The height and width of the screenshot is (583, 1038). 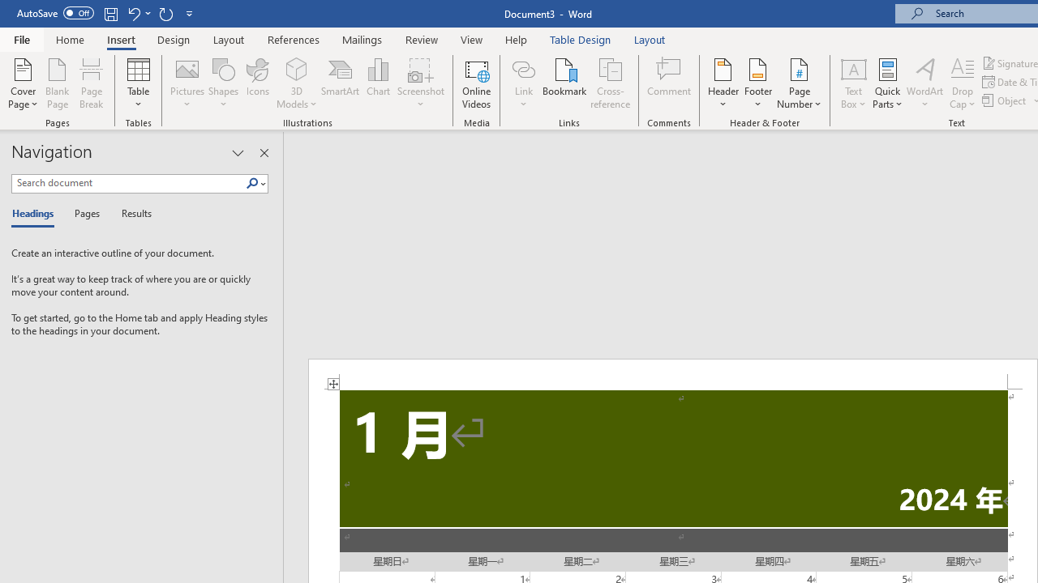 I want to click on Search, so click(x=255, y=184).